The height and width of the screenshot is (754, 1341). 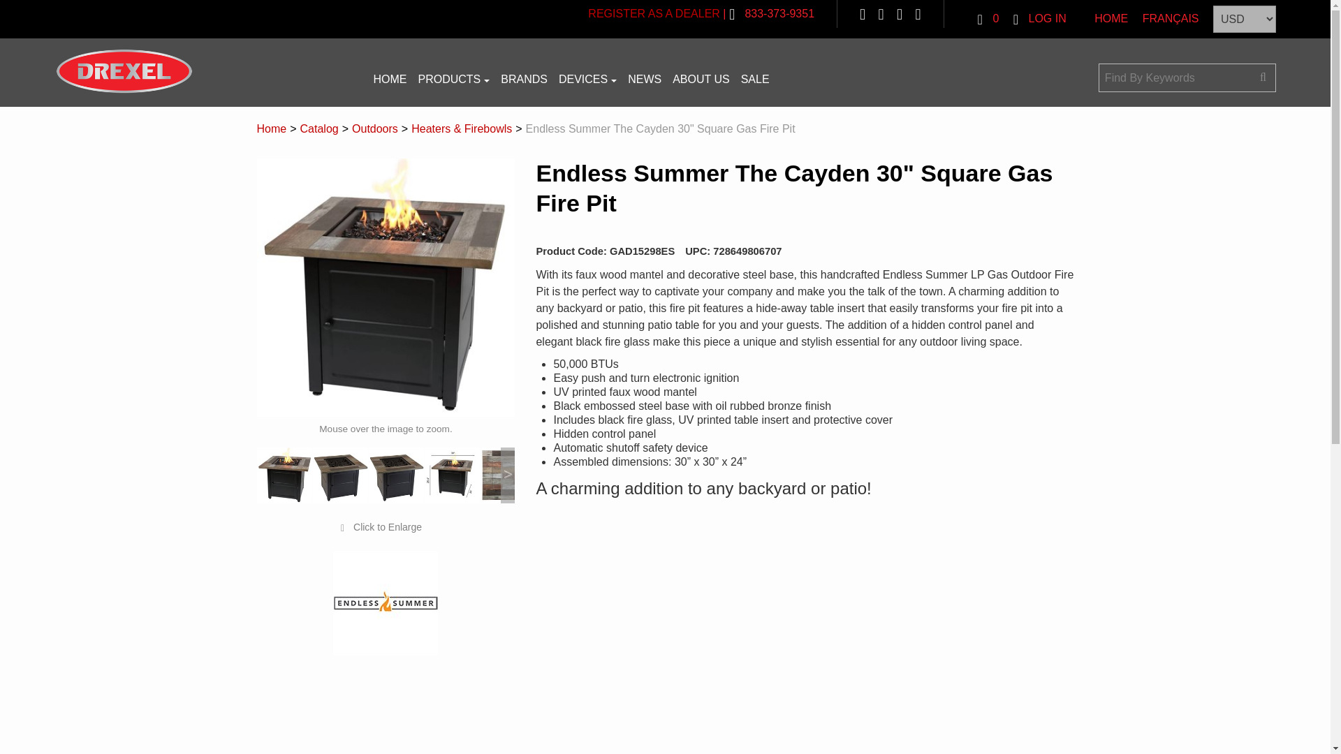 I want to click on FACEBOOK, so click(x=862, y=13).